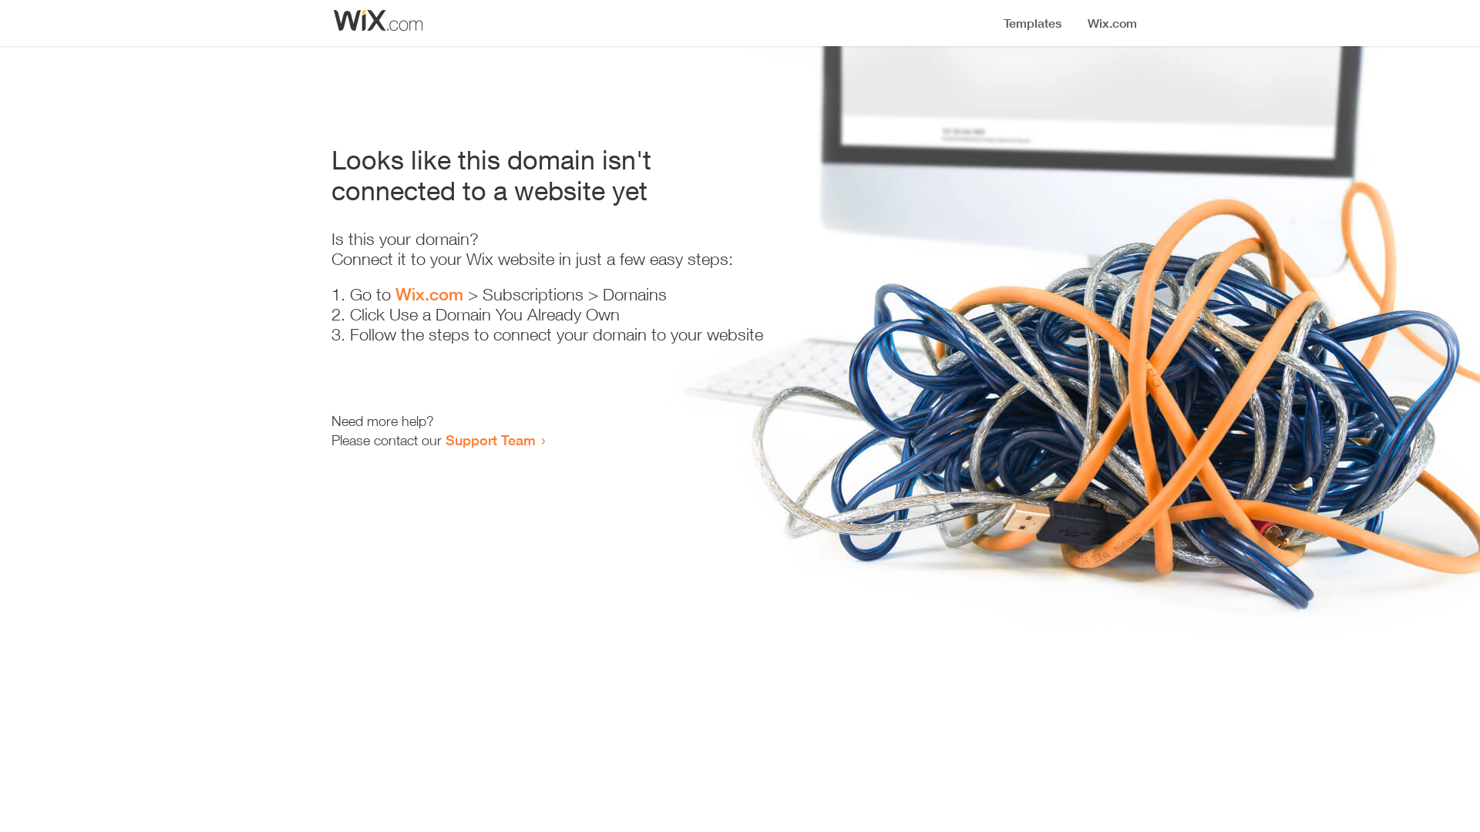  What do you see at coordinates (490, 440) in the screenshot?
I see `Support Team` at bounding box center [490, 440].